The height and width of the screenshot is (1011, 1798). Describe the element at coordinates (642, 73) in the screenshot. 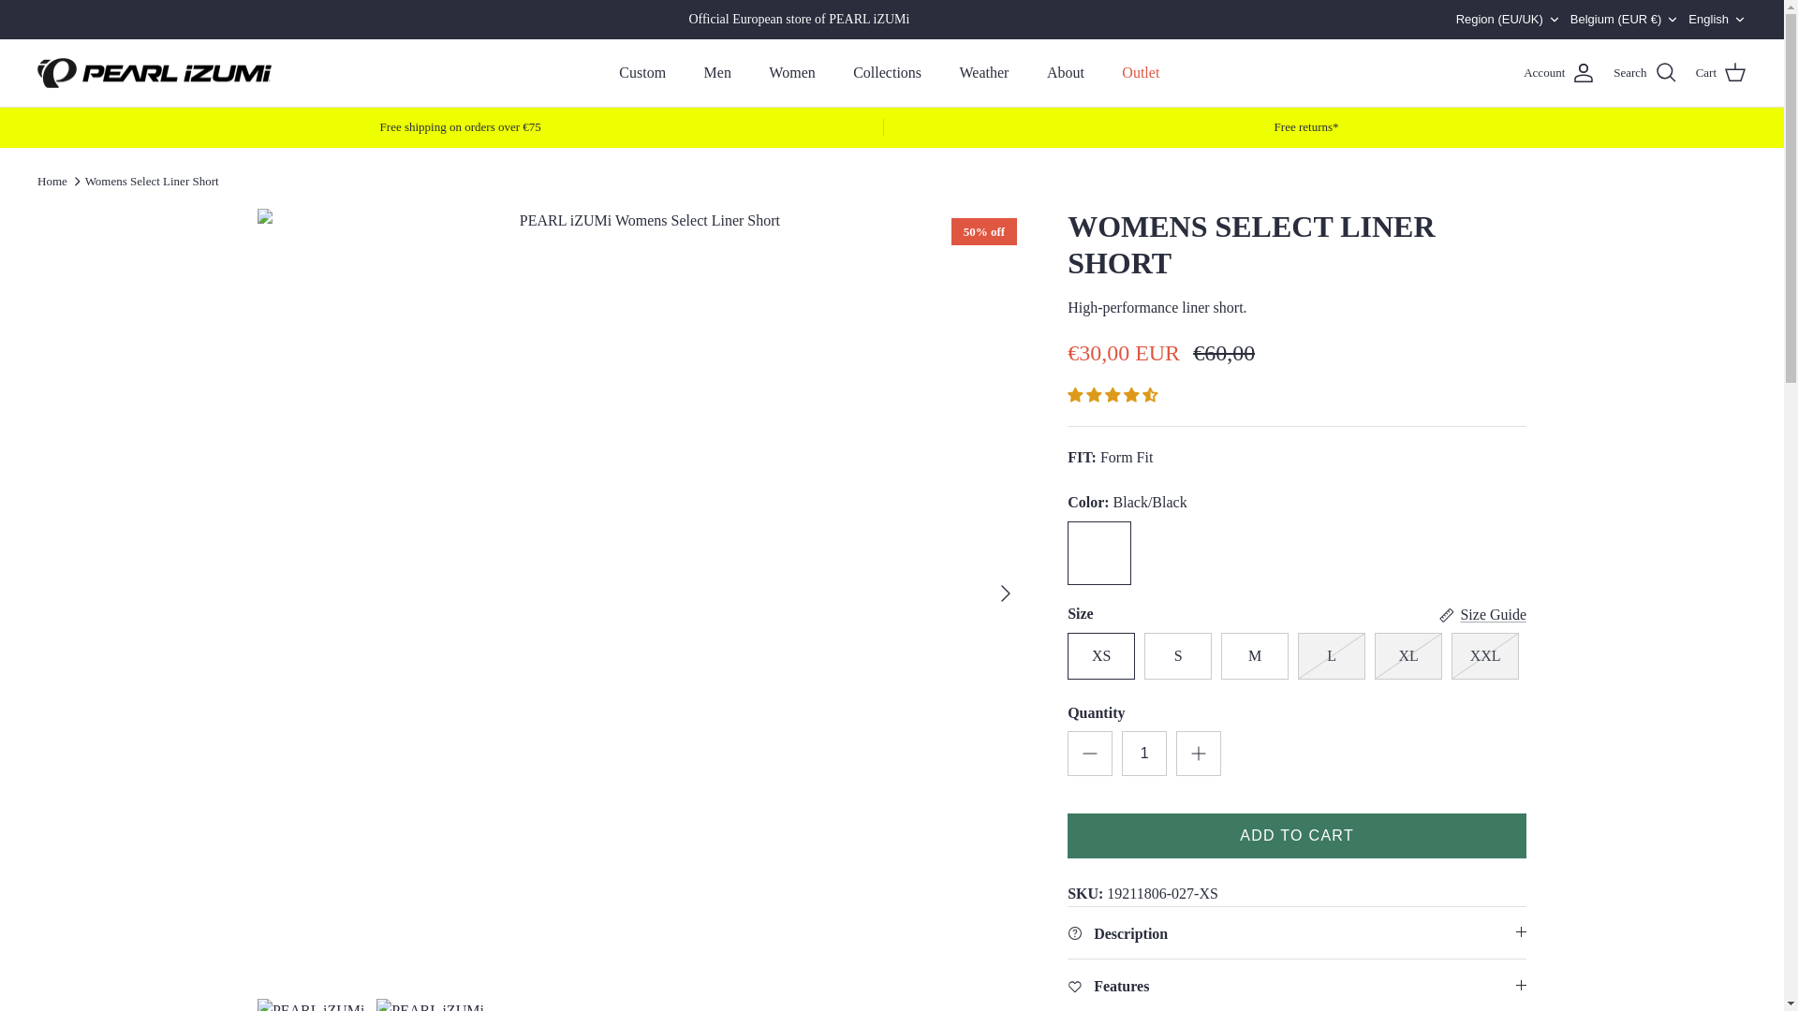

I see `Custom` at that location.